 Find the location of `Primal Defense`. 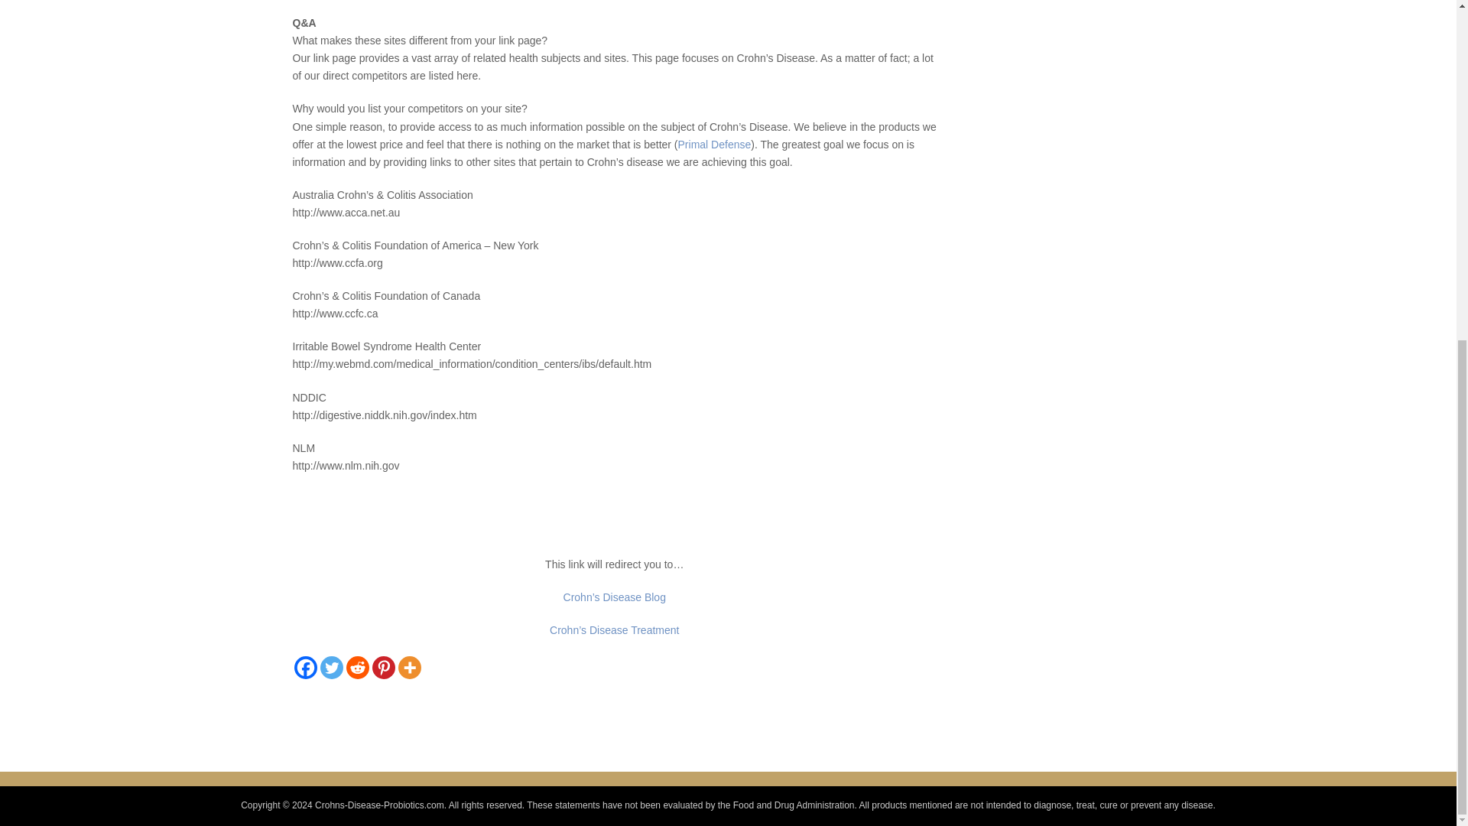

Primal Defense is located at coordinates (715, 144).